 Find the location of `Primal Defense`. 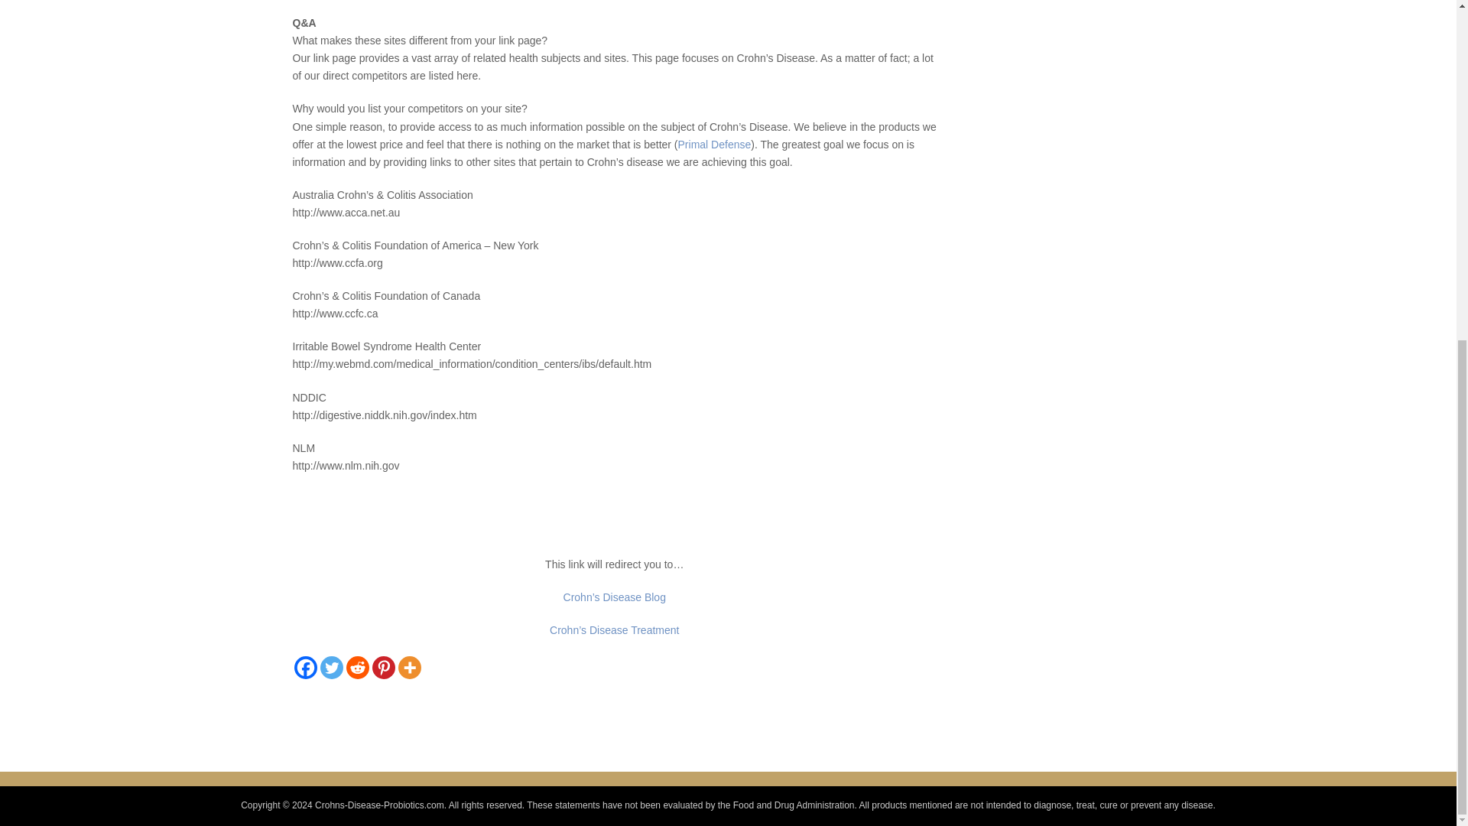

Primal Defense is located at coordinates (715, 144).